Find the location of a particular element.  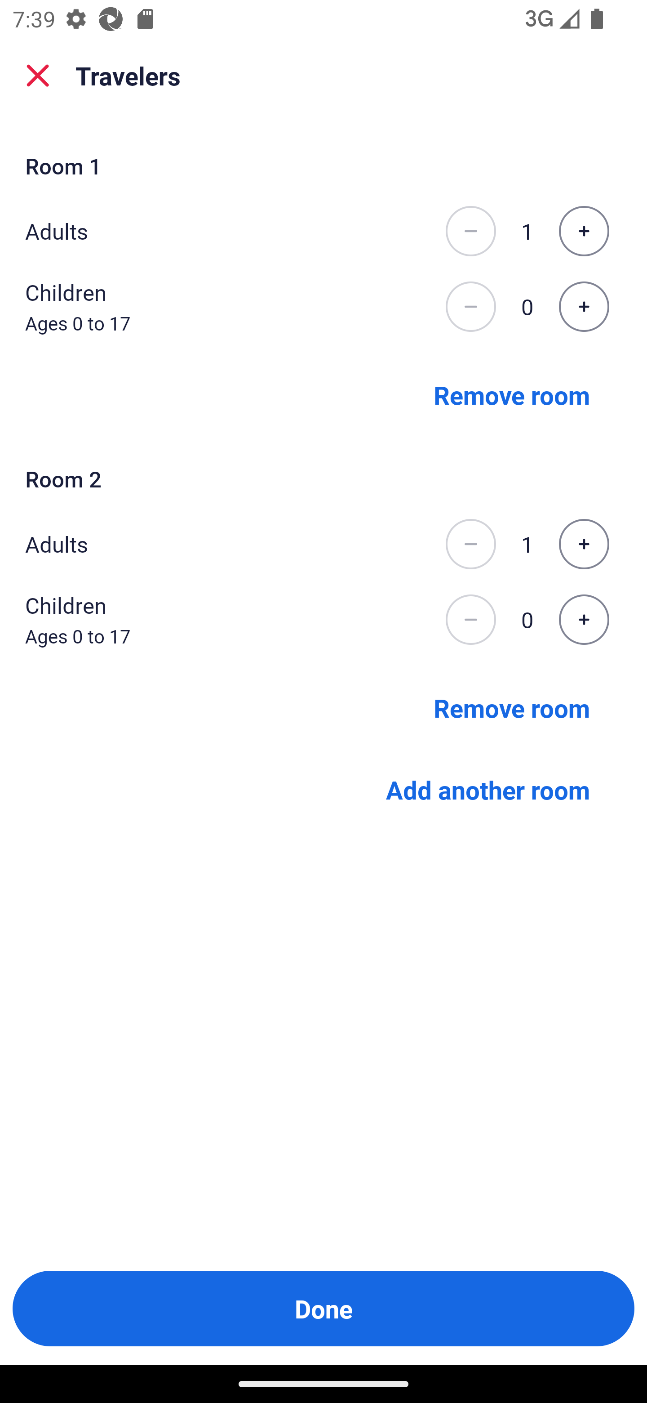

Decrease the number of adults is located at coordinates (470, 231).